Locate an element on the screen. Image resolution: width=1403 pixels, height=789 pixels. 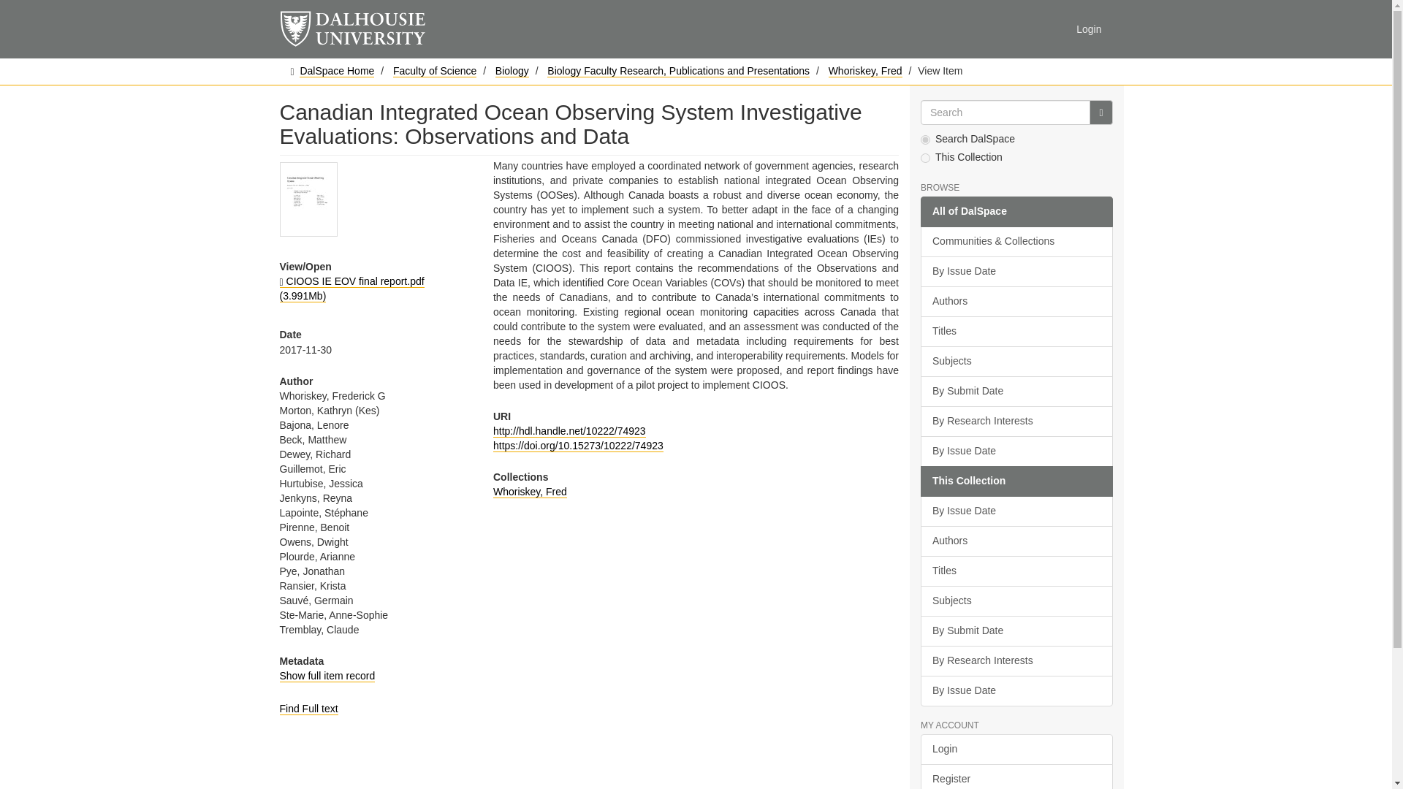
By Issue Date is located at coordinates (1016, 451).